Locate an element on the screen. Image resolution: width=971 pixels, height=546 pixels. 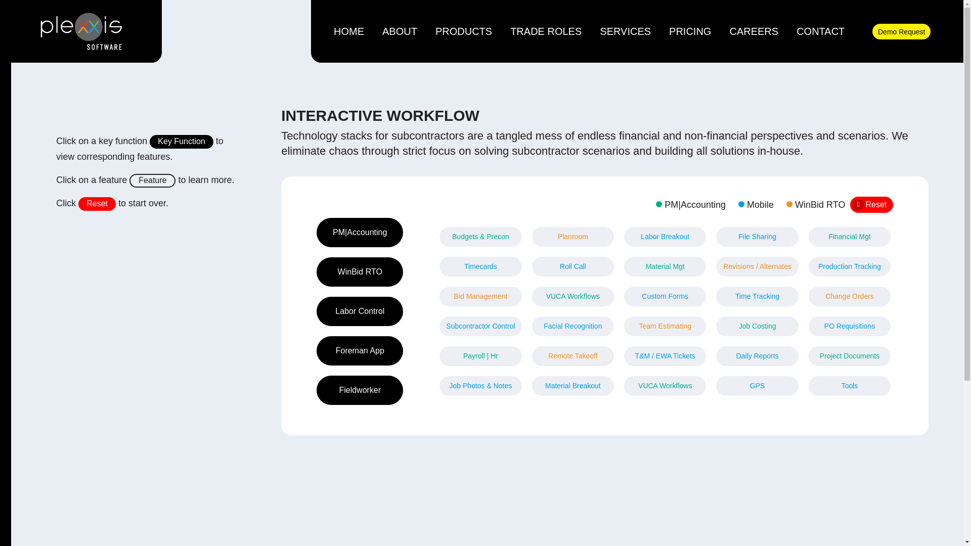
PRODUCTS is located at coordinates (464, 31).